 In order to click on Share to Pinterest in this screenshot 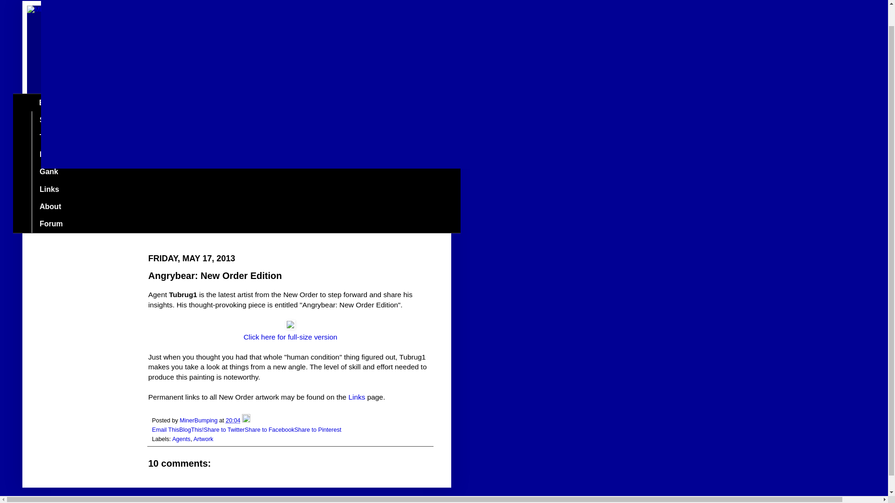, I will do `click(317, 429)`.